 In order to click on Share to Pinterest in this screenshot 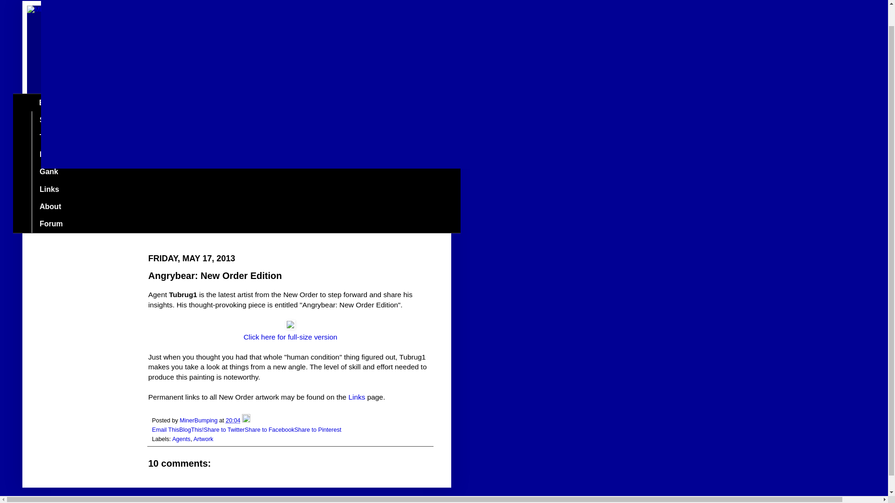, I will do `click(317, 429)`.